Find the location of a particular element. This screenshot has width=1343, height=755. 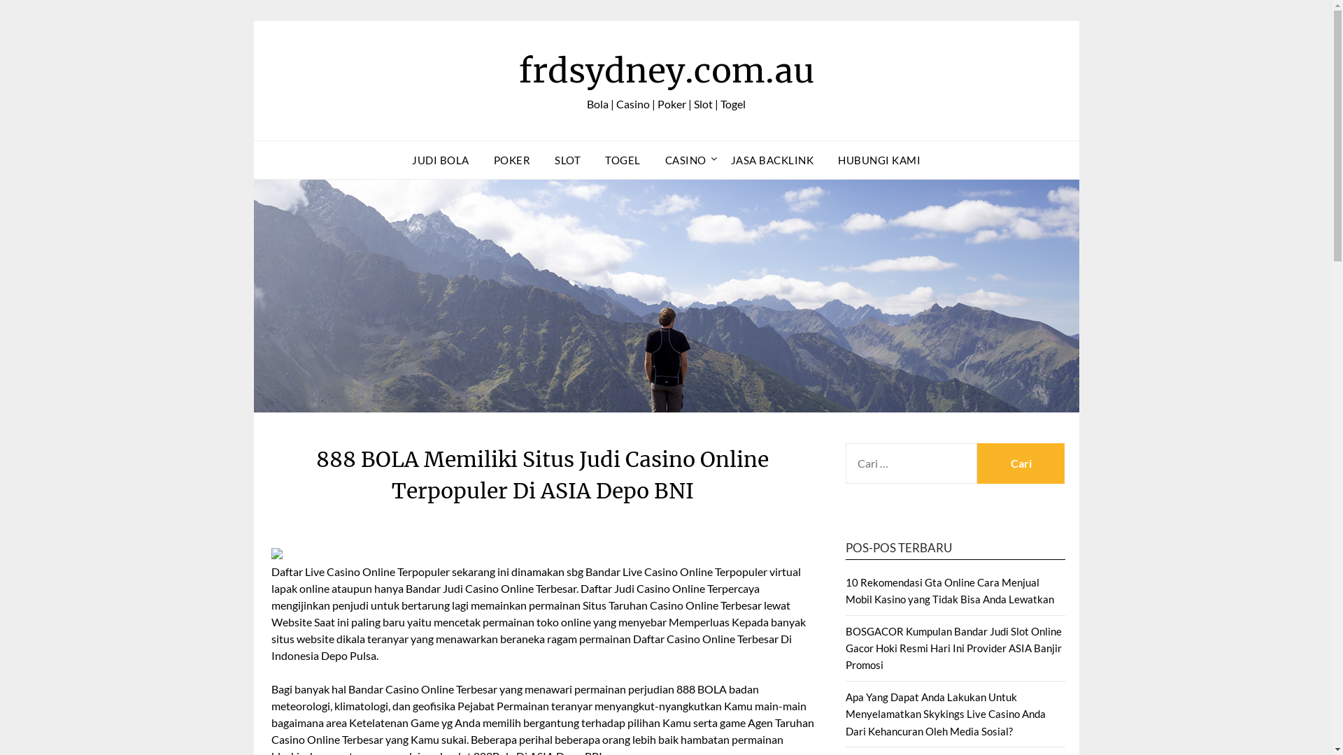

HUBUNGI KAMI is located at coordinates (879, 160).